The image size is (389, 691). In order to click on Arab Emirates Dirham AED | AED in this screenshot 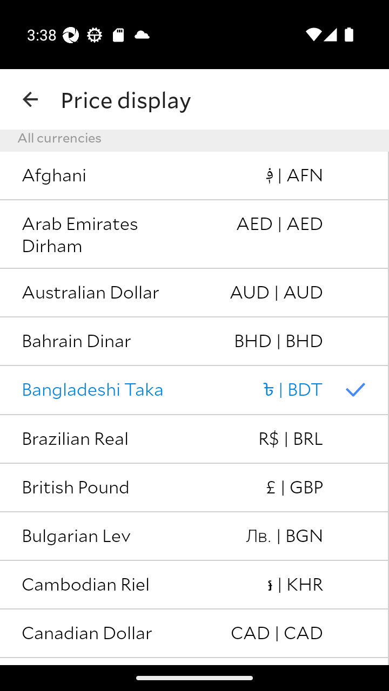, I will do `click(194, 234)`.